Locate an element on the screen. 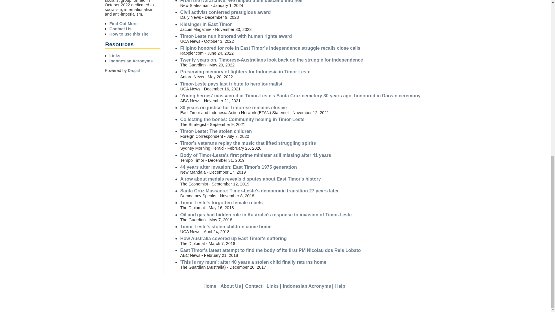  Collecting the bones: Community healing in Timor-Leste is located at coordinates (242, 120).